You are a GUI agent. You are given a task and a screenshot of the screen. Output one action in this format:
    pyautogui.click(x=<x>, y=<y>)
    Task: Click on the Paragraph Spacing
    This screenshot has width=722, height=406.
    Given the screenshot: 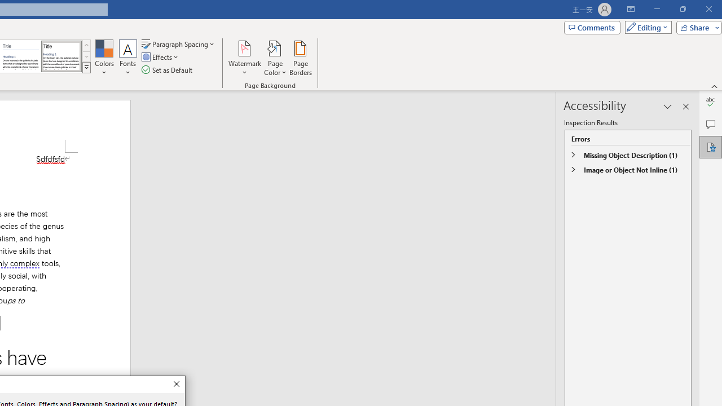 What is the action you would take?
    pyautogui.click(x=179, y=44)
    